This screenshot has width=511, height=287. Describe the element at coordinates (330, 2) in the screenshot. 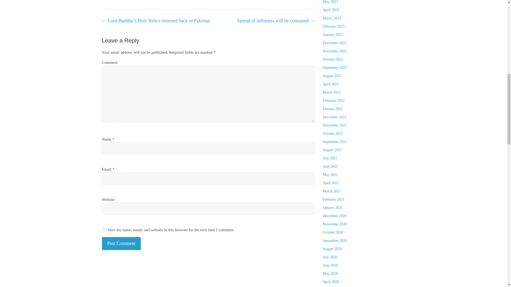

I see `May 2023` at that location.